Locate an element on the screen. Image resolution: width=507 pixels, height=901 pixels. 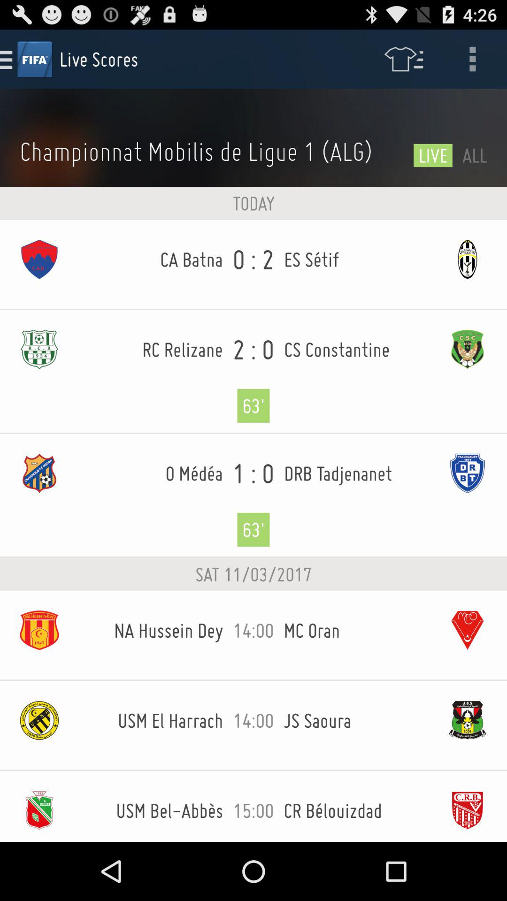
tap drb tadjenanet item is located at coordinates (356, 473).